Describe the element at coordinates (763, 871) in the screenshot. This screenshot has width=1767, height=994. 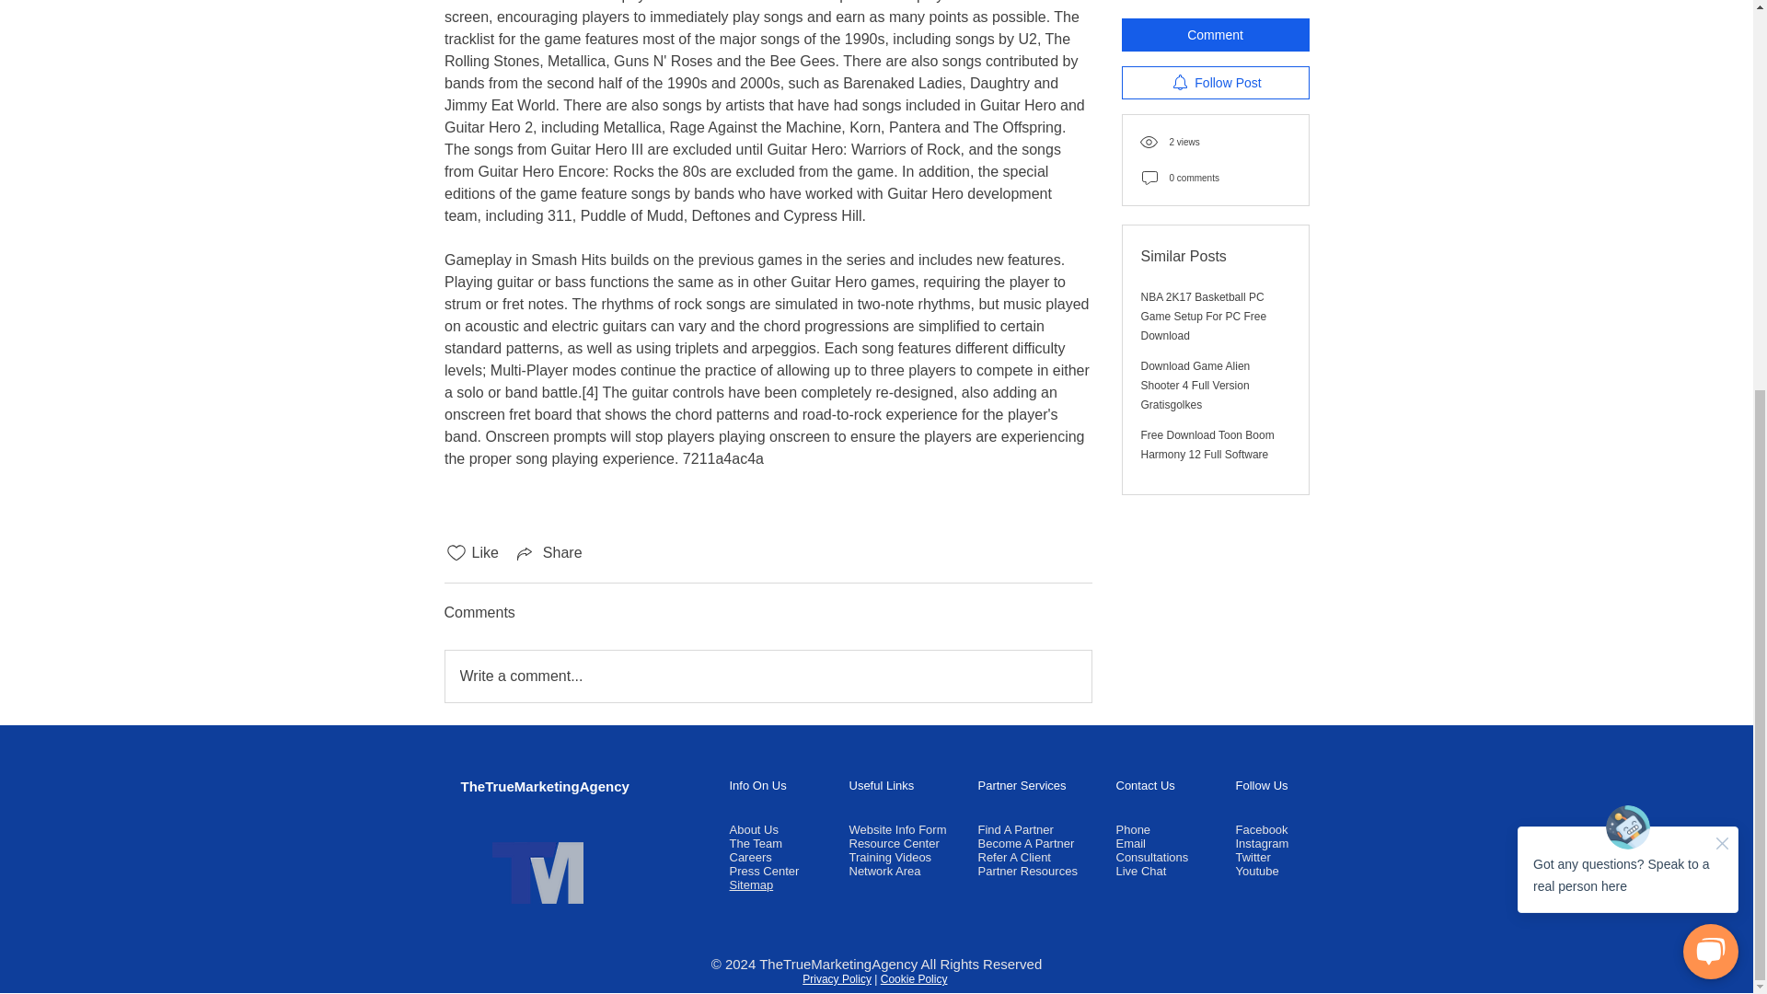
I see `Press Center` at that location.